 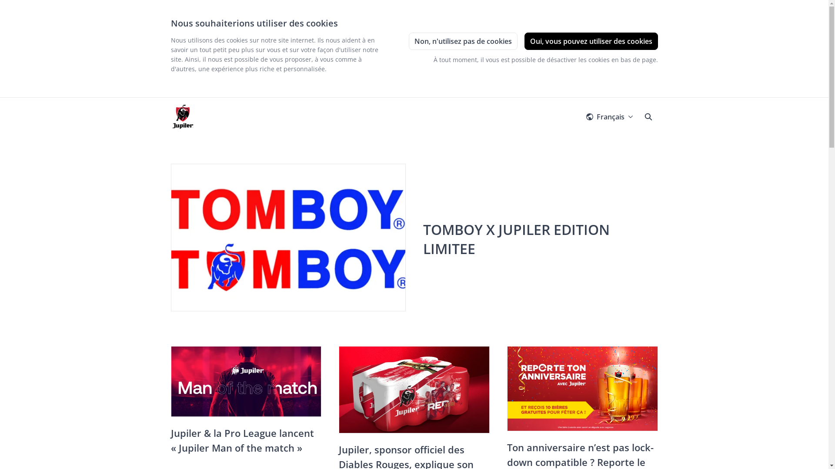 What do you see at coordinates (463, 41) in the screenshot?
I see `Non, n'utilisez pas de cookies` at bounding box center [463, 41].